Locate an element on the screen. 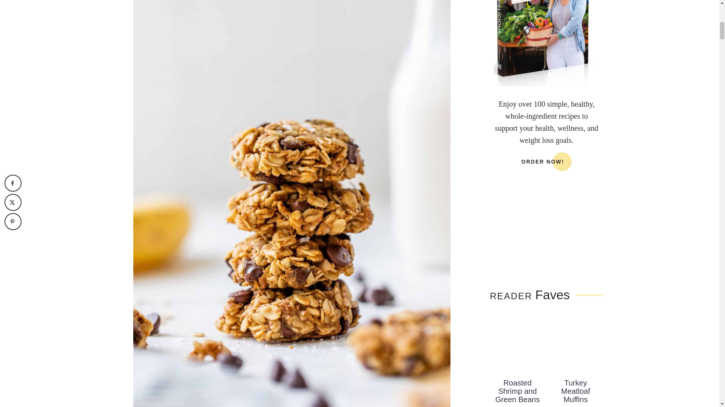 Image resolution: width=725 pixels, height=407 pixels. Turkey Meatloaf Muffins is located at coordinates (575, 345).